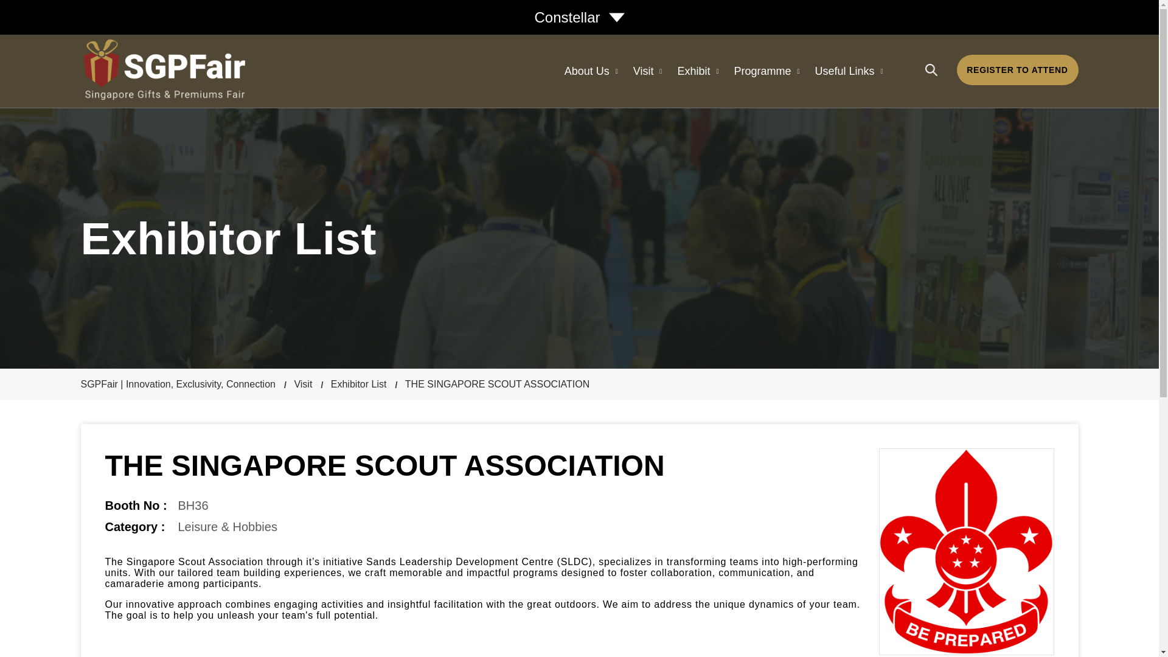 The image size is (1168, 657). What do you see at coordinates (579, 18) in the screenshot?
I see `Constellar` at bounding box center [579, 18].